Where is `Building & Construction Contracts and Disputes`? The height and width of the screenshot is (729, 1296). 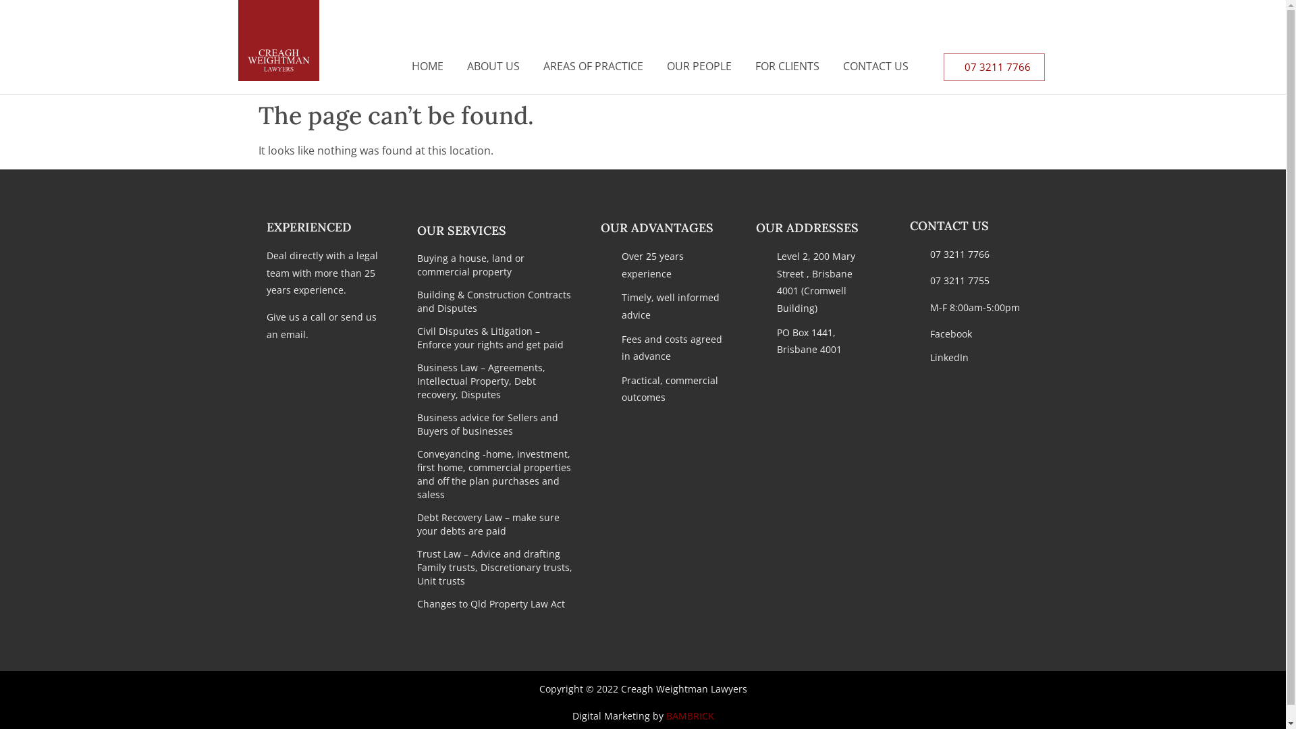
Building & Construction Contracts and Disputes is located at coordinates (495, 302).